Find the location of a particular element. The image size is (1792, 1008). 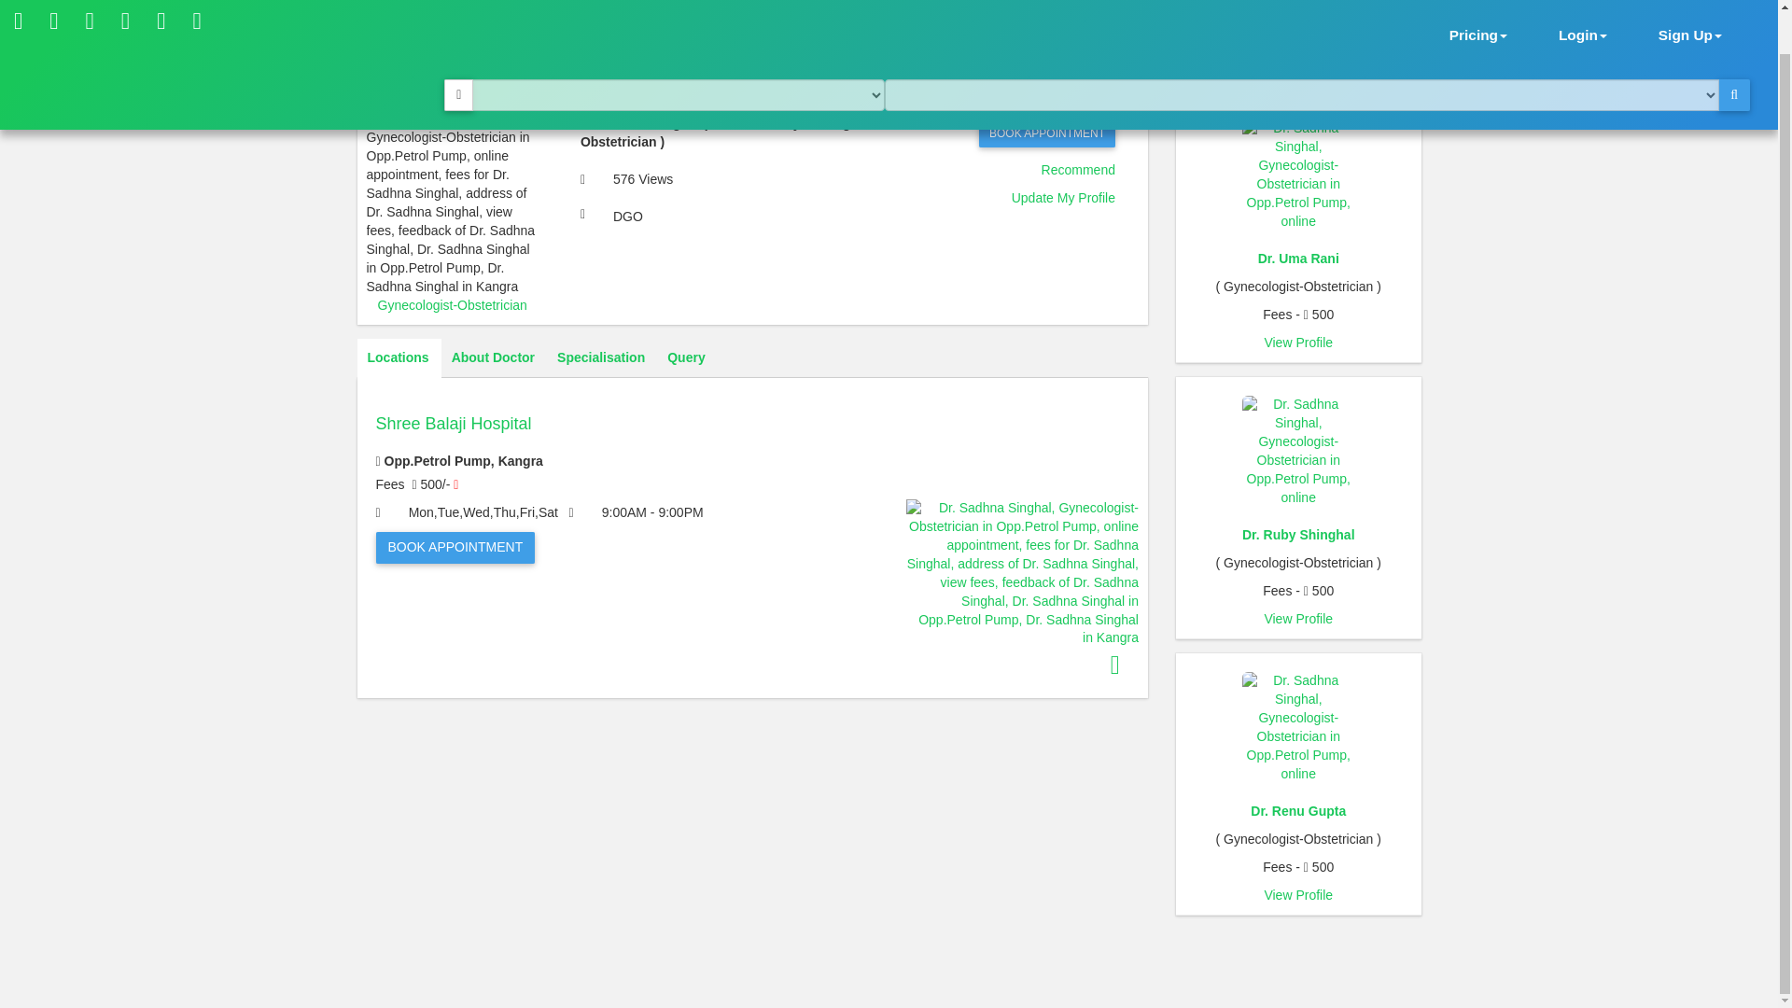

Update My Profile is located at coordinates (1063, 198).